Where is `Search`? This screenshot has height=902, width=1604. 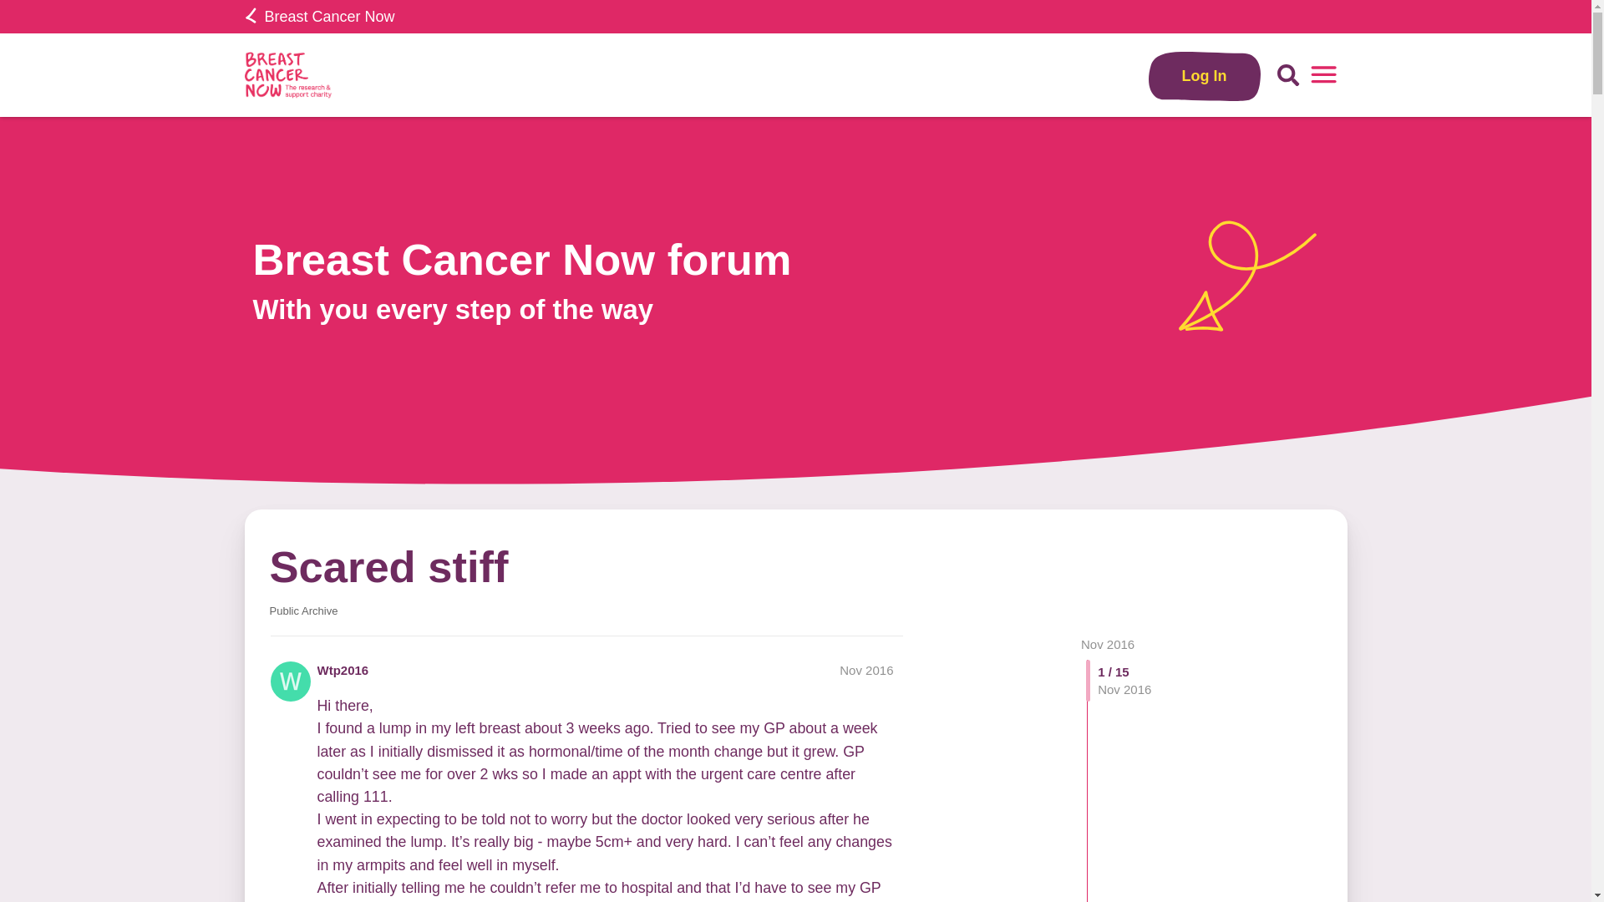
Search is located at coordinates (1288, 75).